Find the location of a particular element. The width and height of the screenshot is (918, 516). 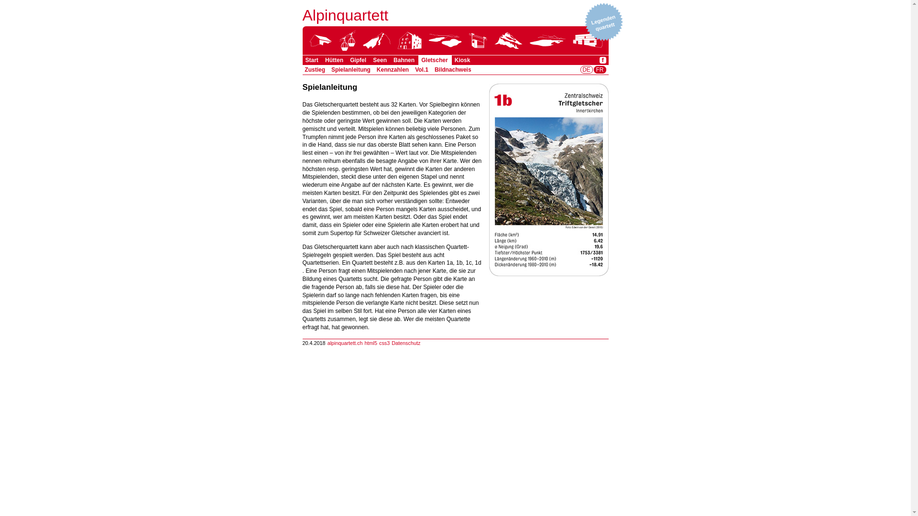

Kiosk is located at coordinates (462, 60).